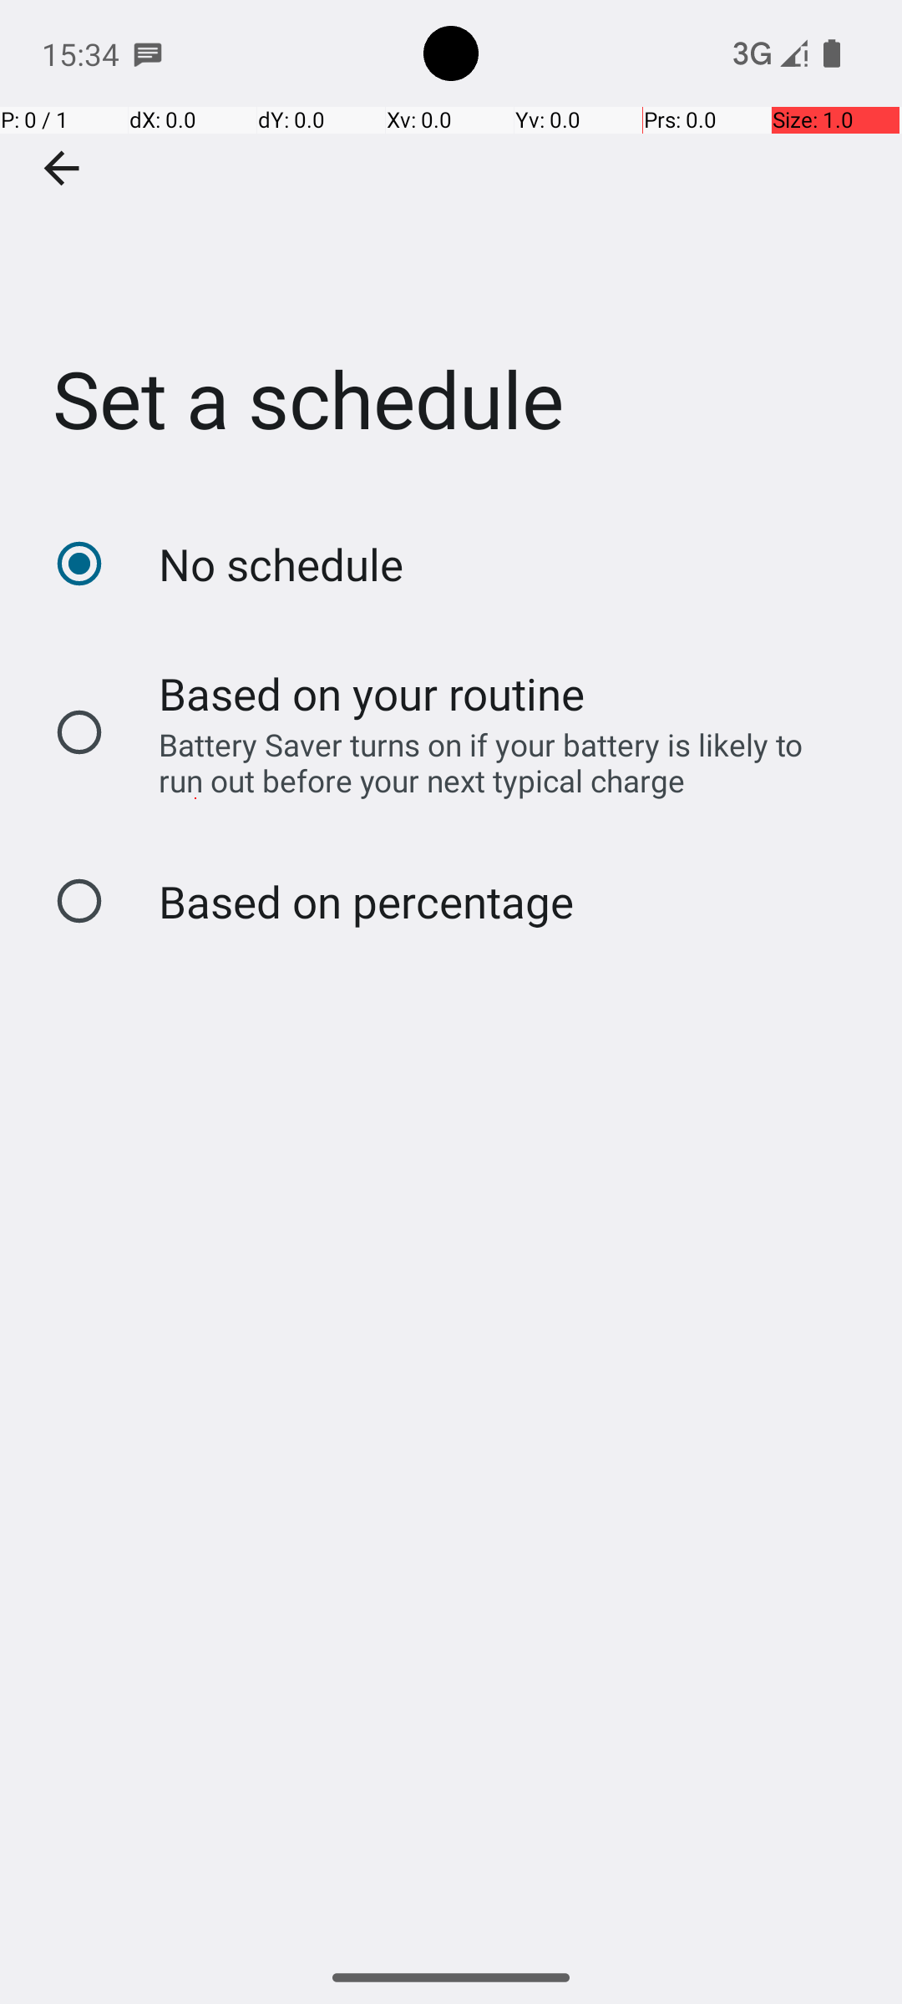 This screenshot has width=902, height=2004. What do you see at coordinates (366, 902) in the screenshot?
I see `Based on percentage` at bounding box center [366, 902].